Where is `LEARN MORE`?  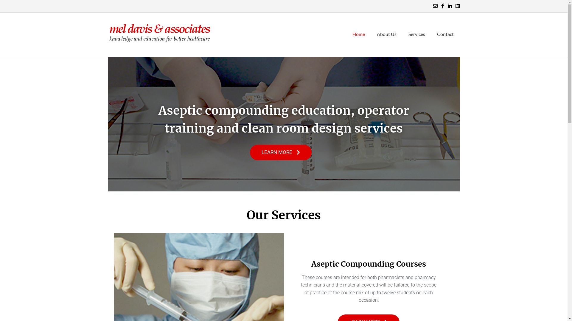
LEARN MORE is located at coordinates (281, 152).